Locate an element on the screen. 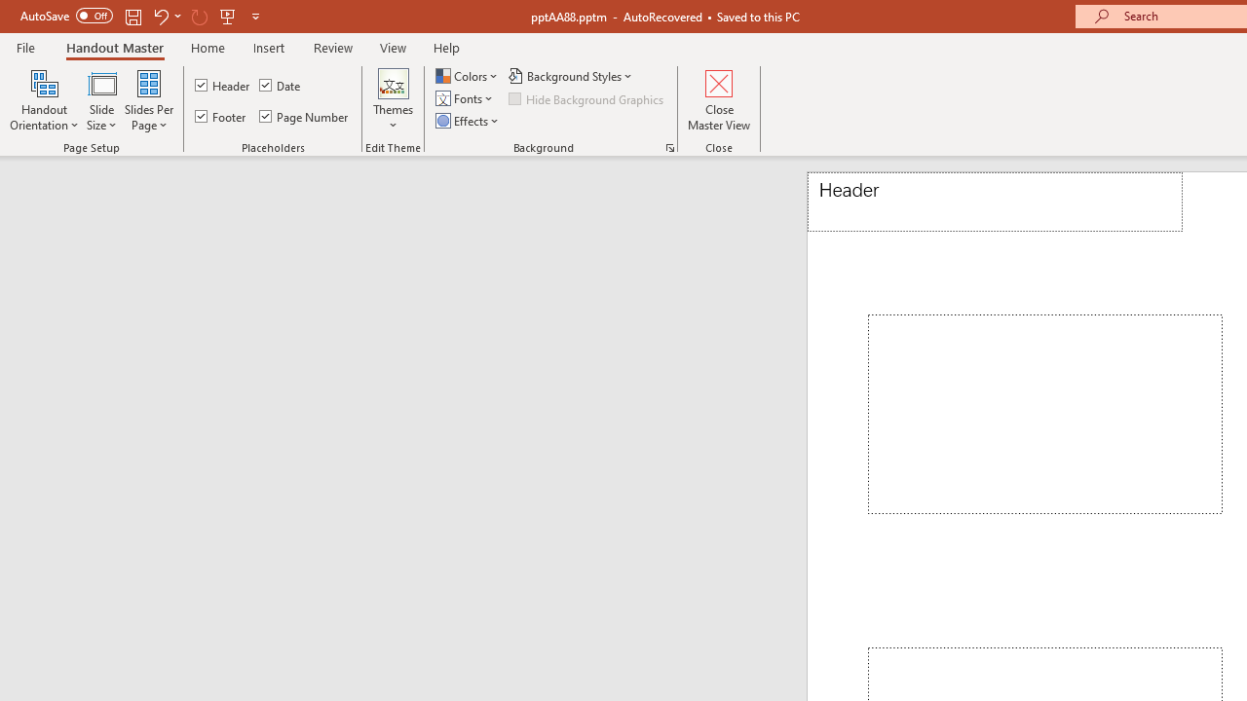 This screenshot has width=1247, height=701. Effects is located at coordinates (469, 121).